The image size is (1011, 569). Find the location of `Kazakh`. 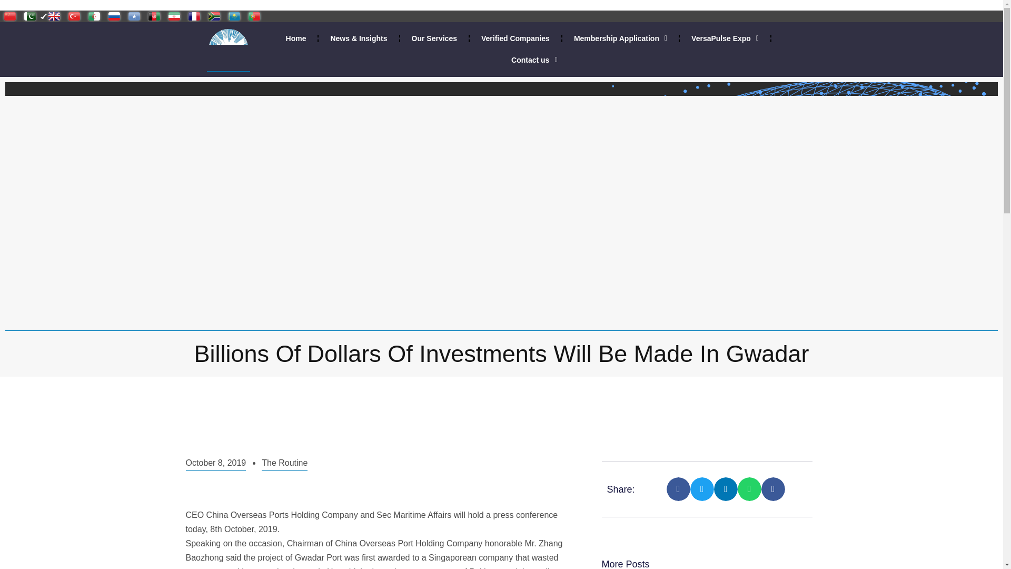

Kazakh is located at coordinates (234, 16).